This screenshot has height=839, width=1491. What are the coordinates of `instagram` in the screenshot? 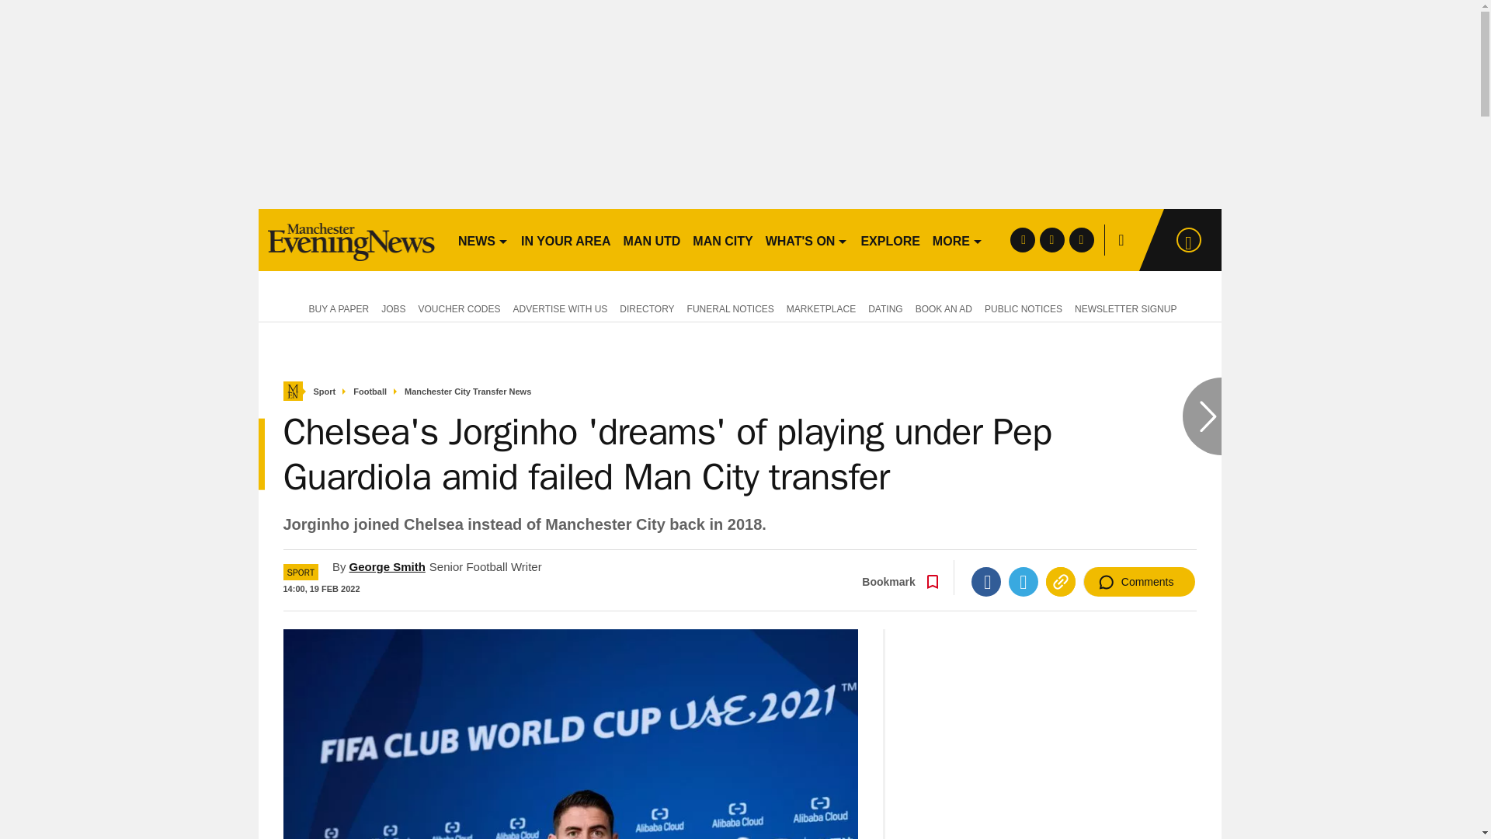 It's located at (1081, 239).